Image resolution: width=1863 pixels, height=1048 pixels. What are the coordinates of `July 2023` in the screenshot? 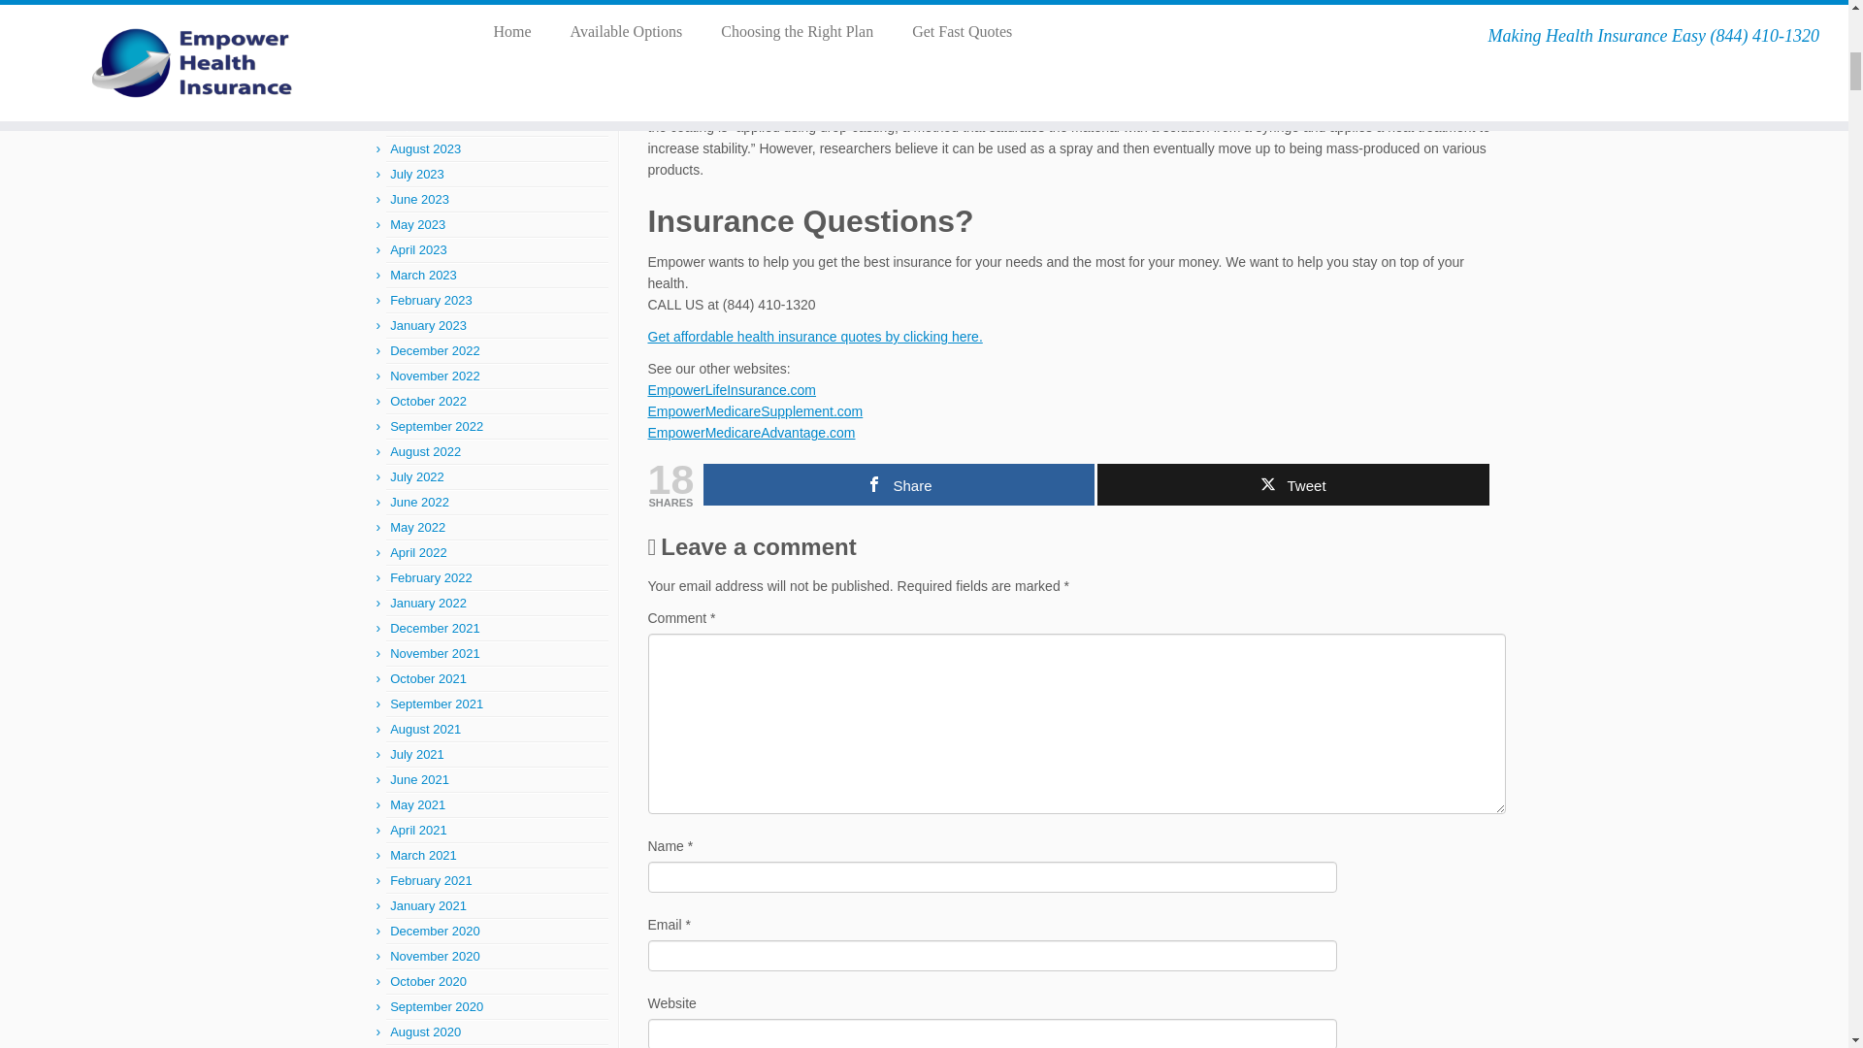 It's located at (417, 173).